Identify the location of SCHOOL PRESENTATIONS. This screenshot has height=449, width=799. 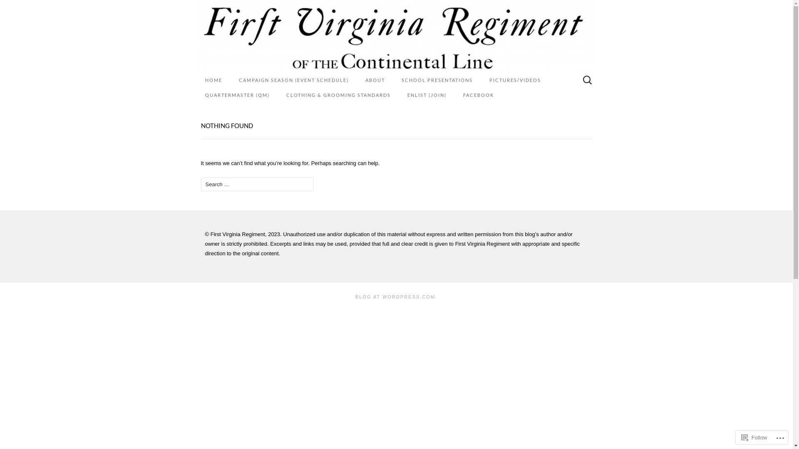
(437, 80).